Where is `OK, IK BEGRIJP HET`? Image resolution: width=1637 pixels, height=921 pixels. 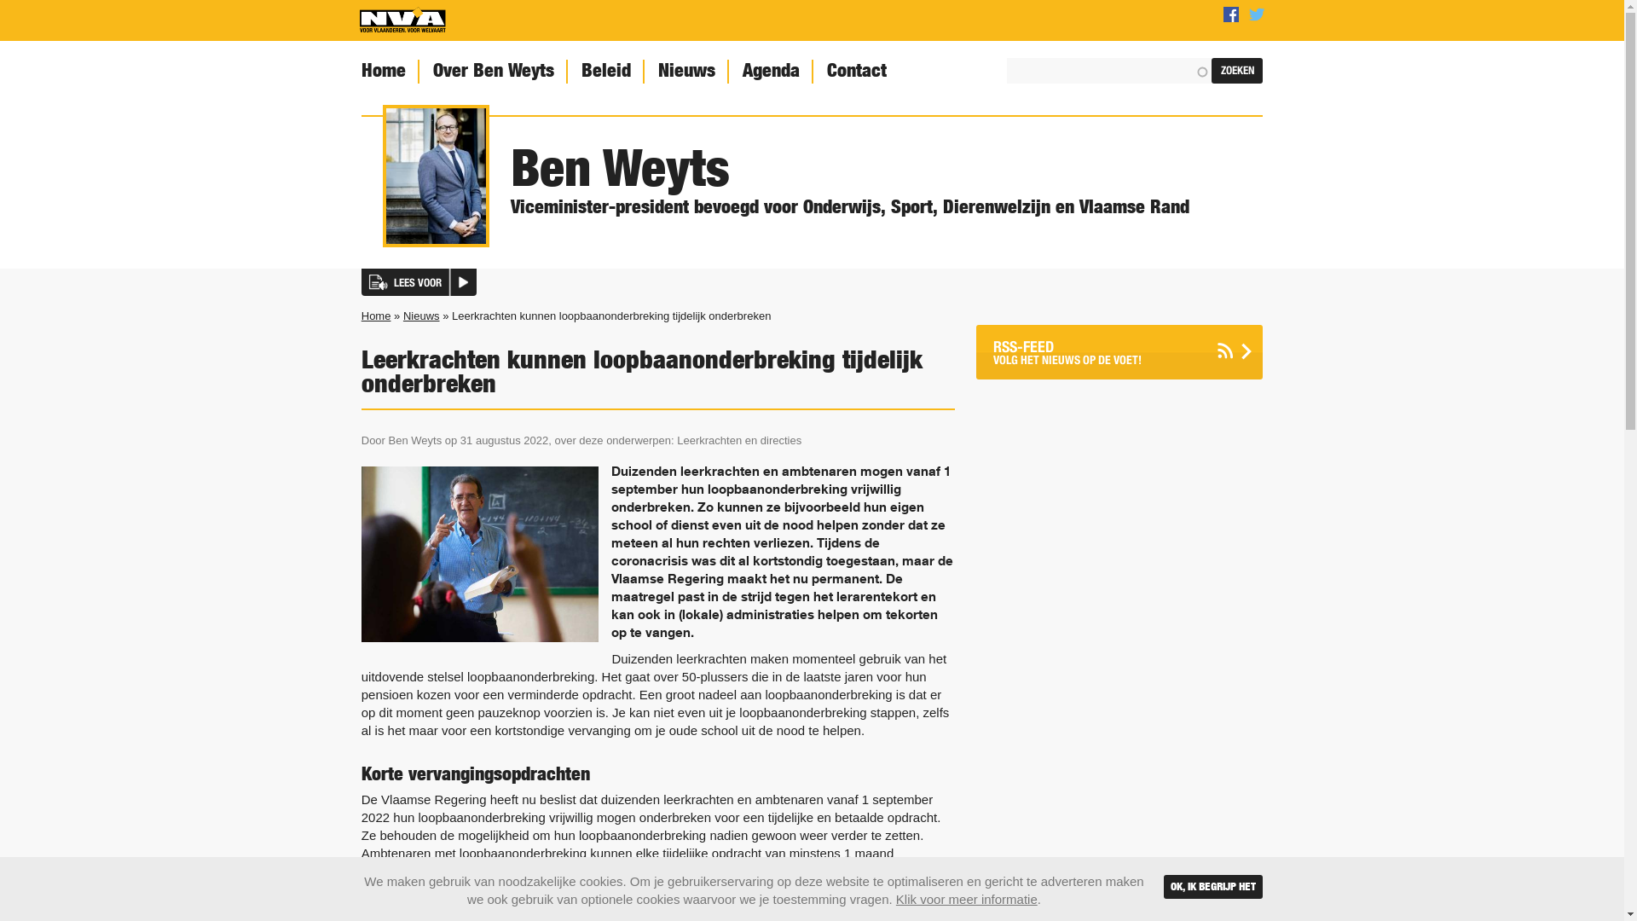 OK, IK BEGRIJP HET is located at coordinates (1213, 887).